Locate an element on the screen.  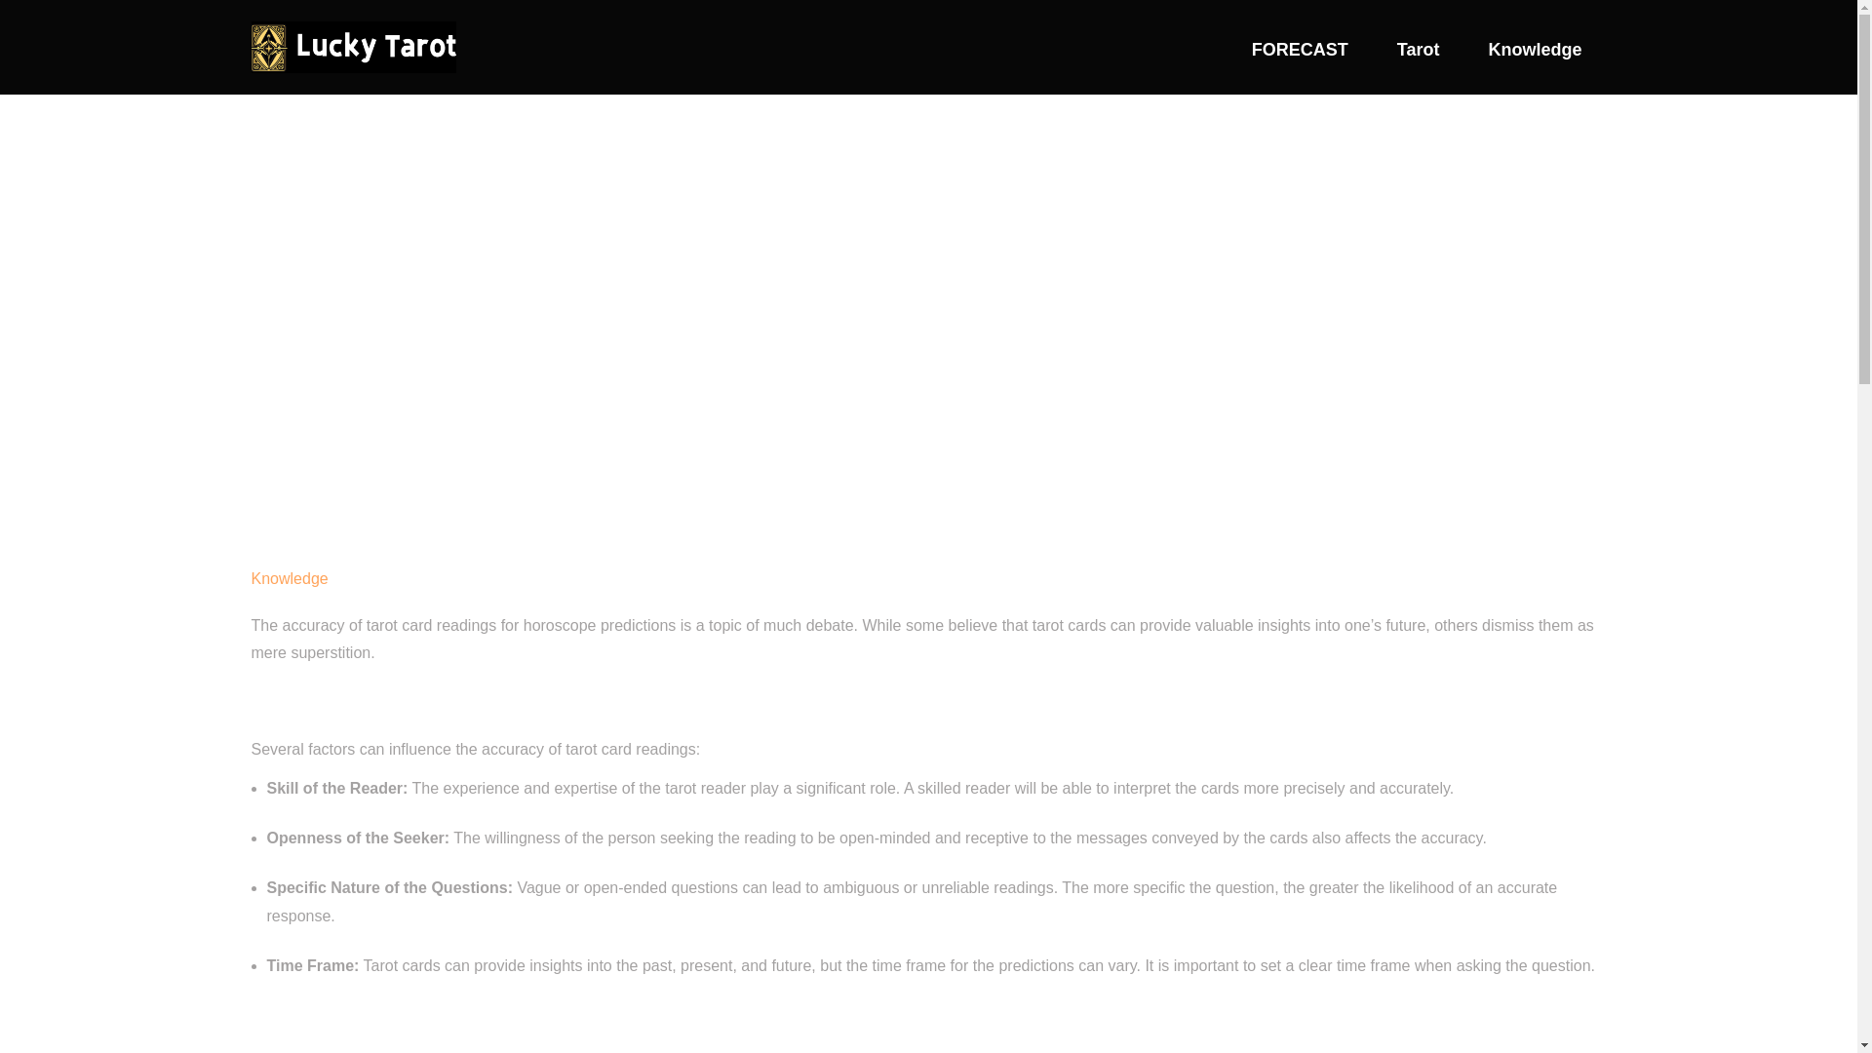
Lucky Tarot is located at coordinates (353, 47).